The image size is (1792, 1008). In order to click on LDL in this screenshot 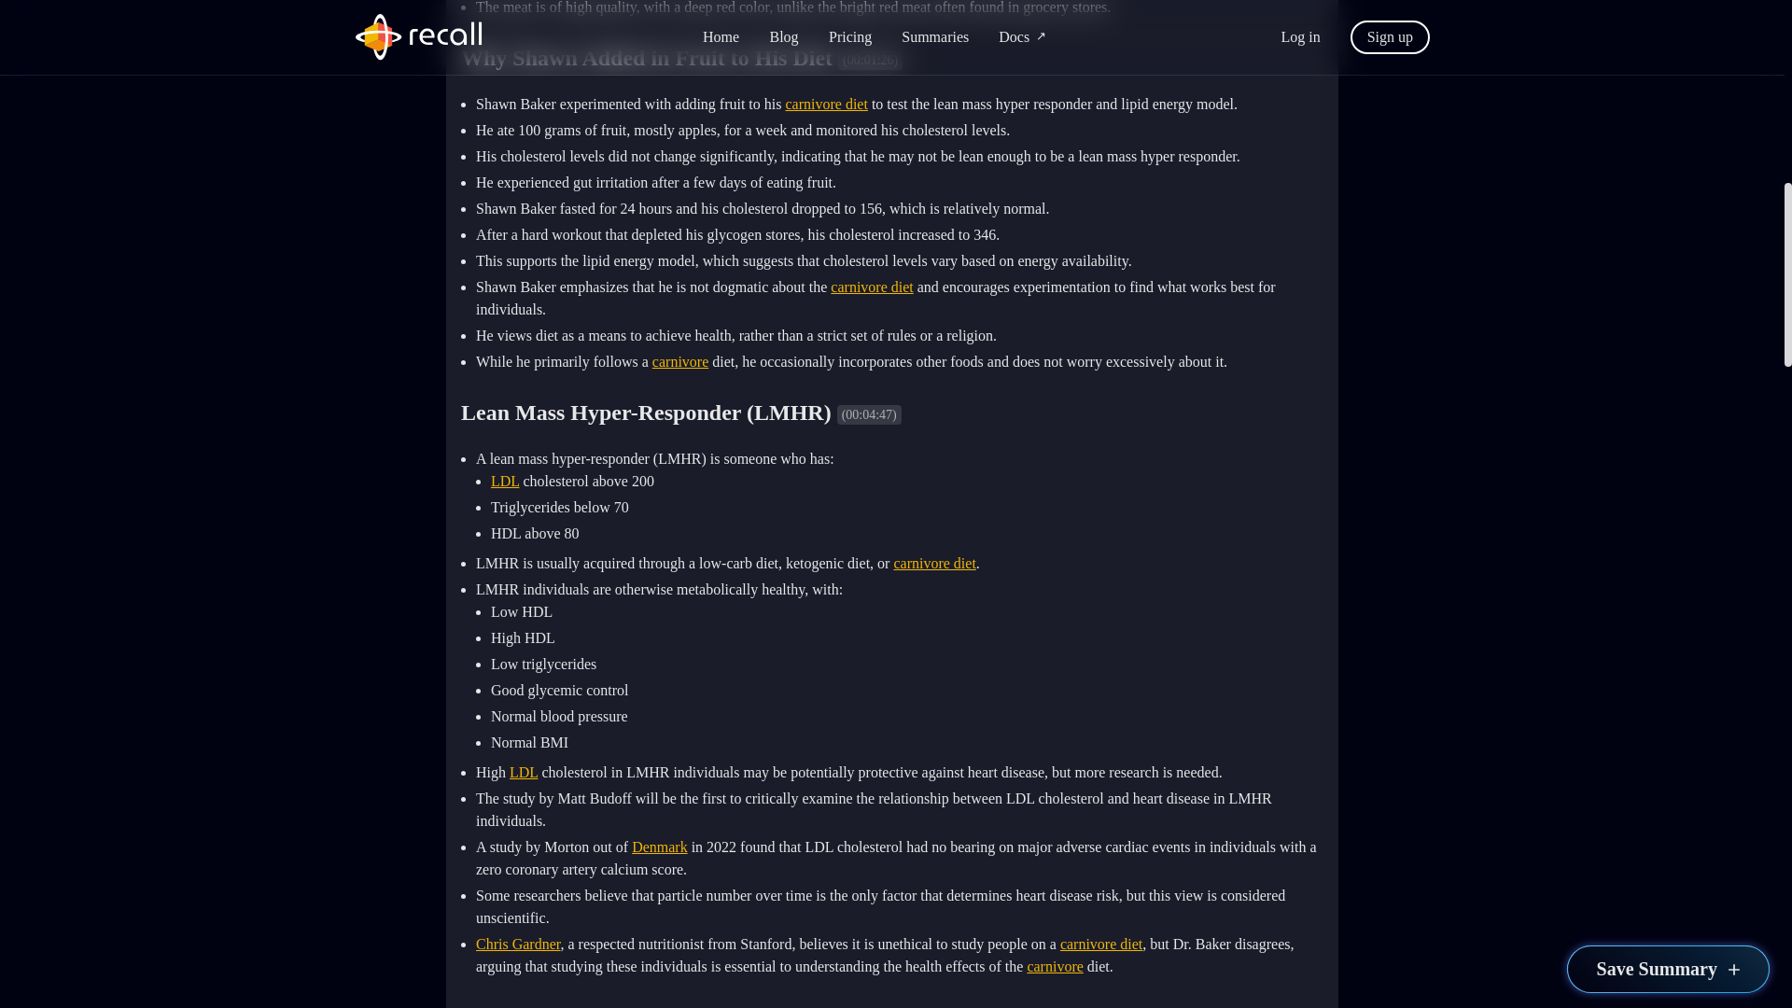, I will do `click(505, 480)`.